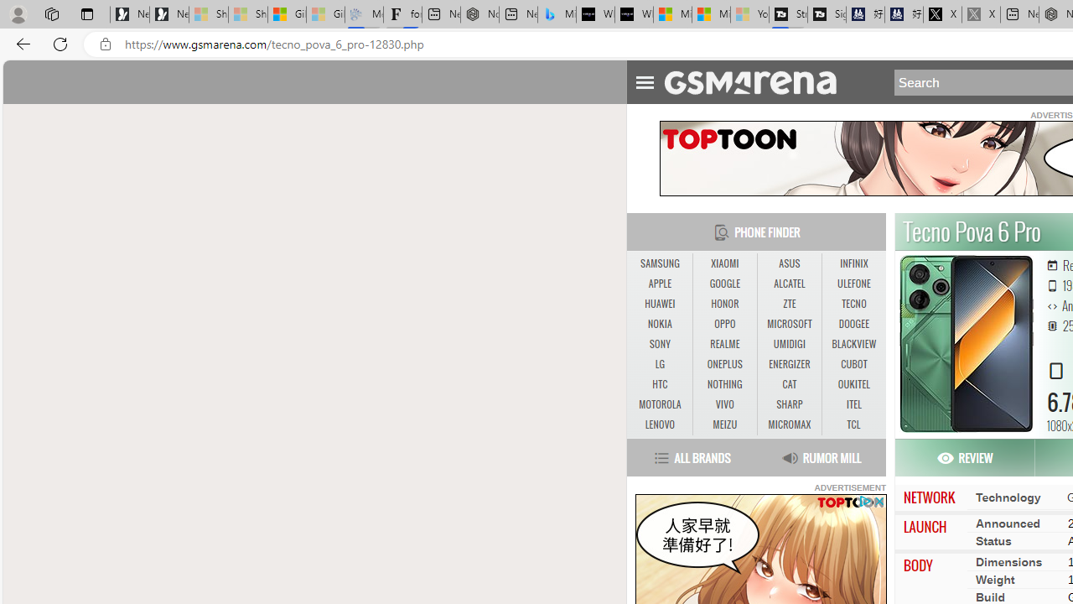  I want to click on NOTHING, so click(724, 384).